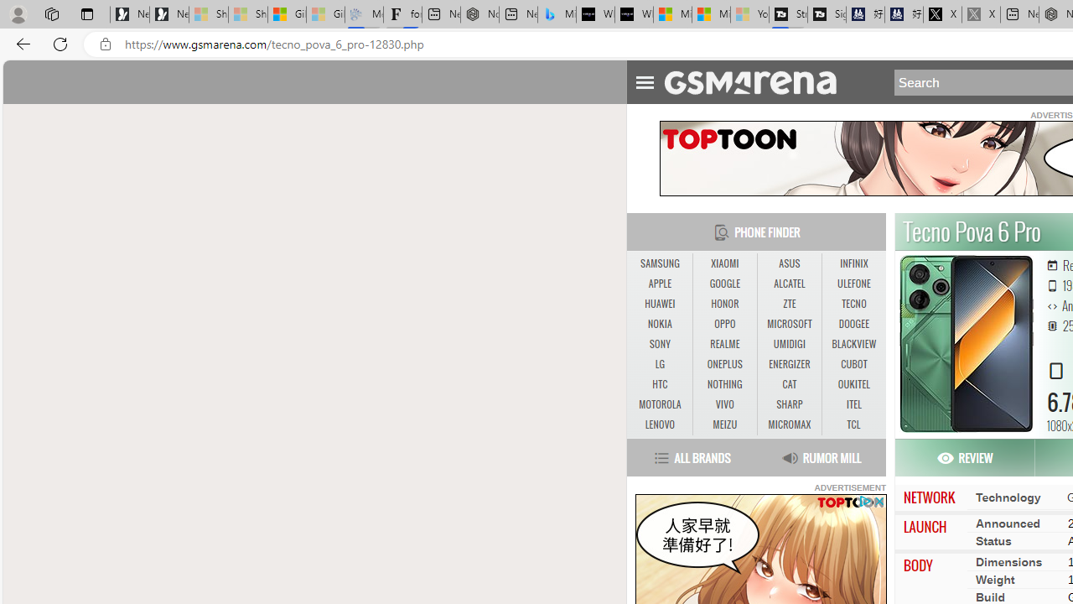  I want to click on NOTHING, so click(724, 384).